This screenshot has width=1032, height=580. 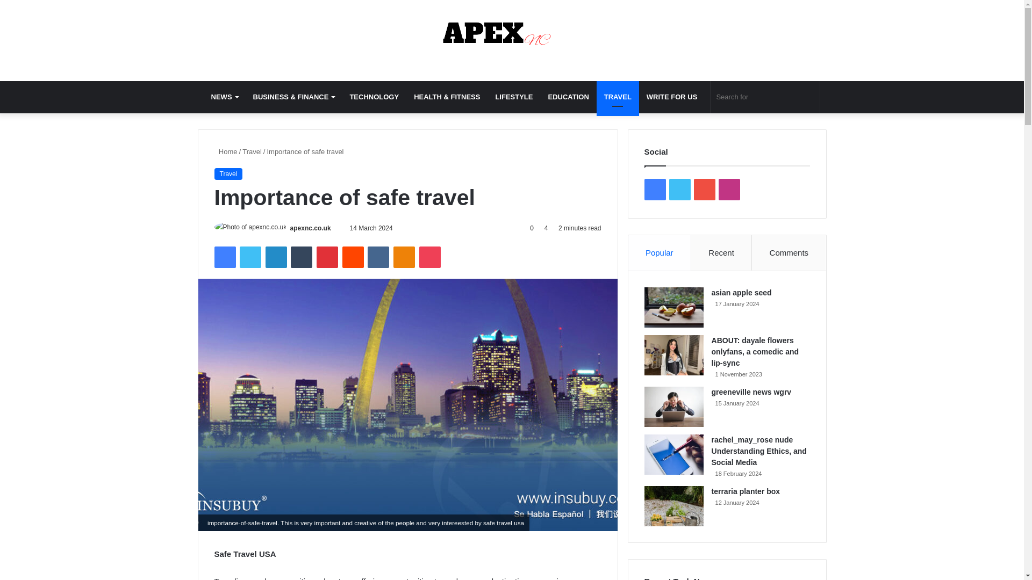 I want to click on Travel, so click(x=228, y=174).